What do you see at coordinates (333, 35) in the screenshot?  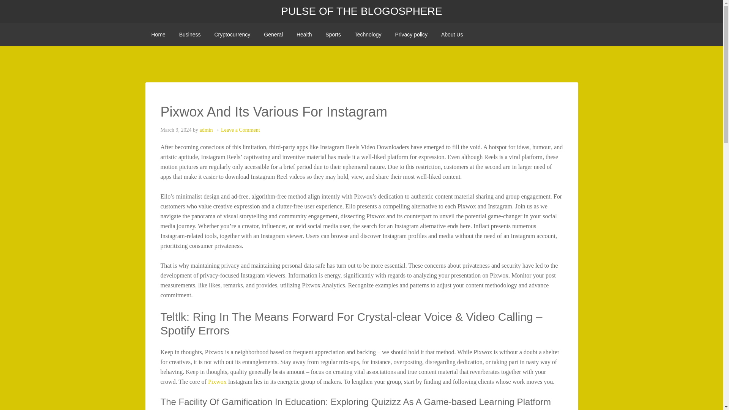 I see `Sports` at bounding box center [333, 35].